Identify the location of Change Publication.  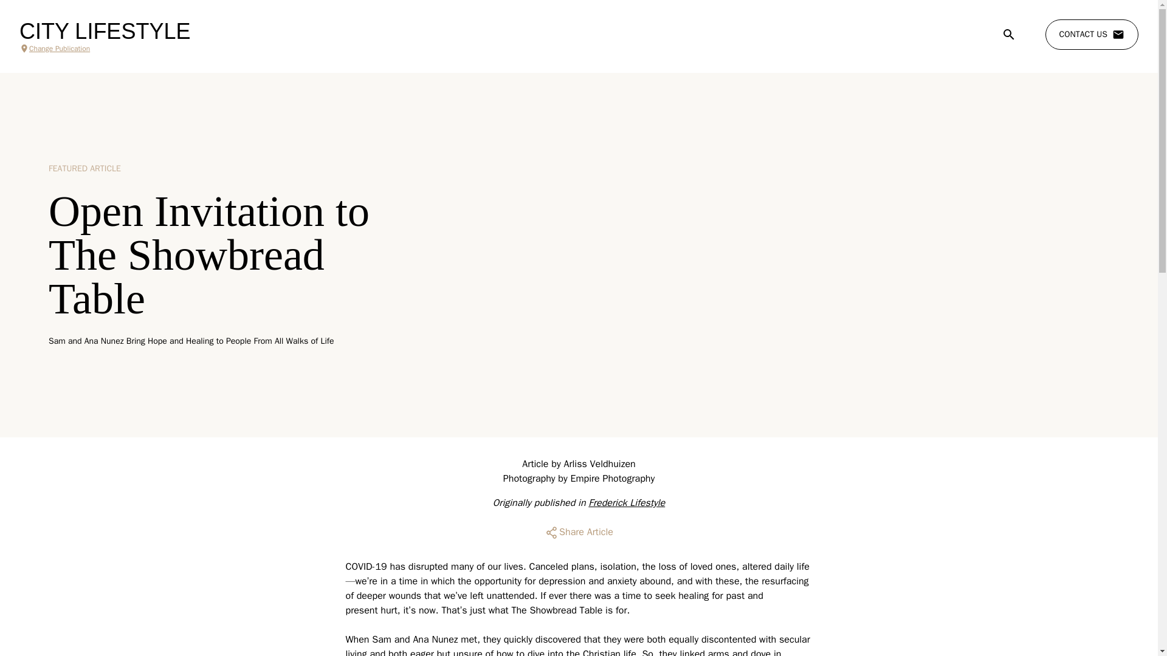
(105, 49).